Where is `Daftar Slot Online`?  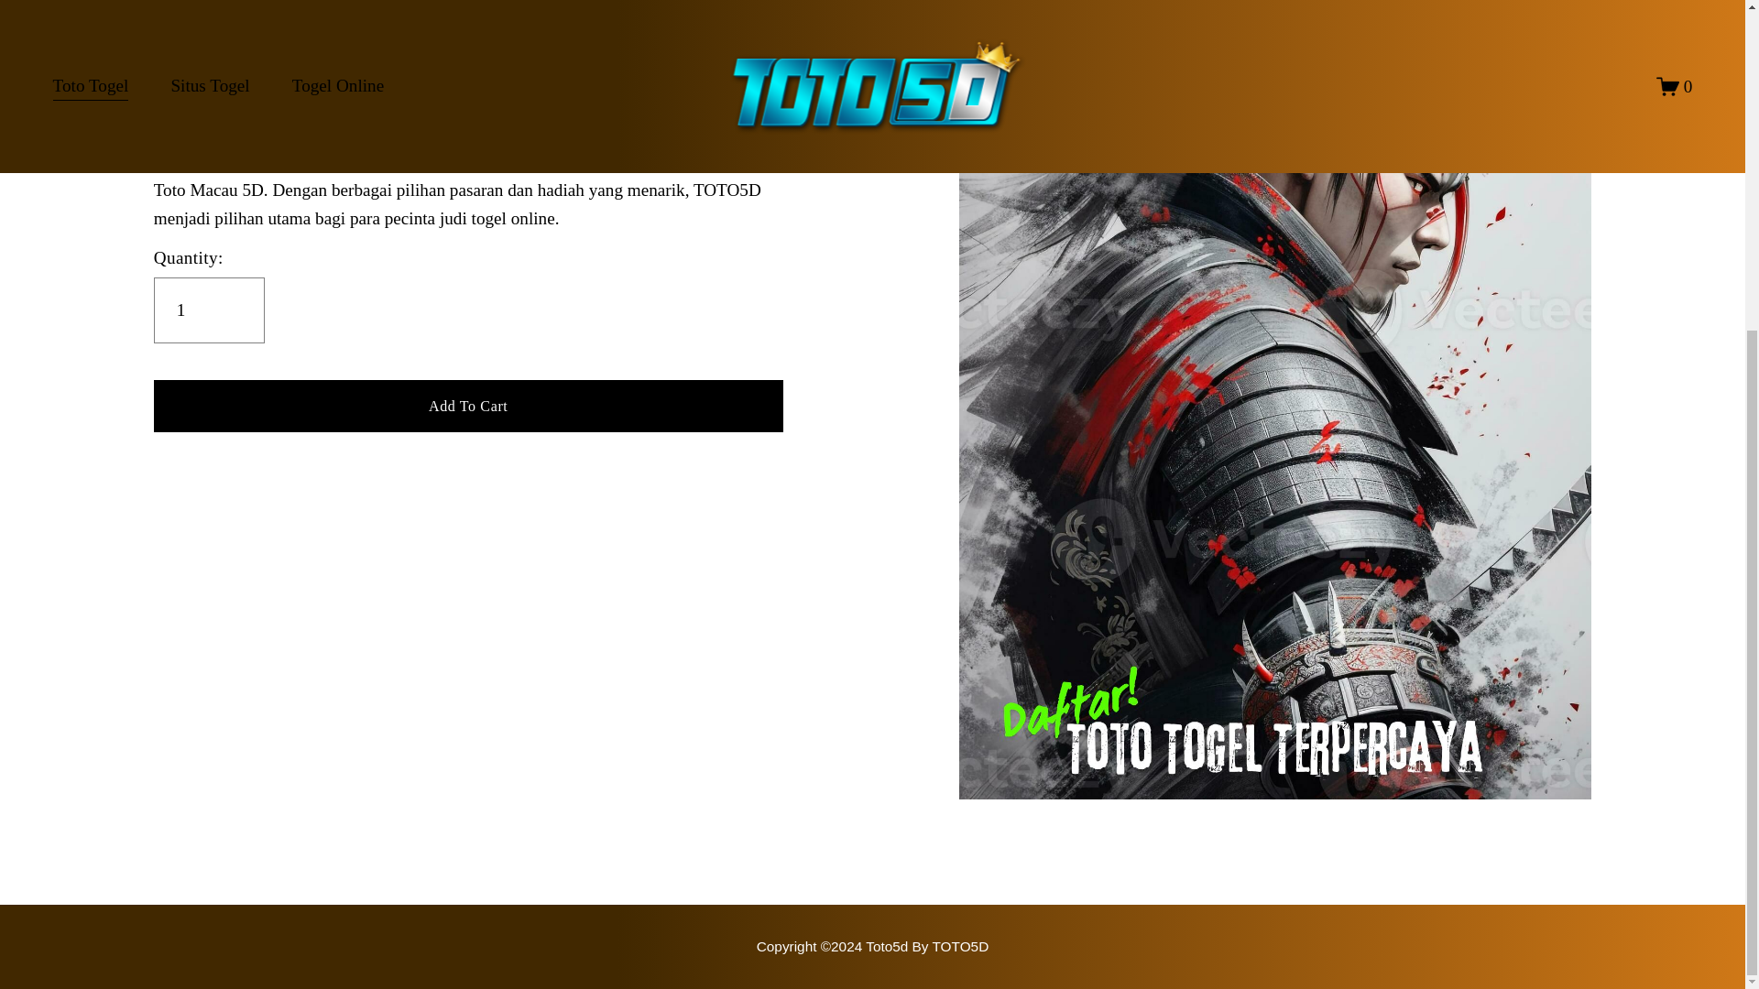 Daftar Slot Online is located at coordinates (872, 946).